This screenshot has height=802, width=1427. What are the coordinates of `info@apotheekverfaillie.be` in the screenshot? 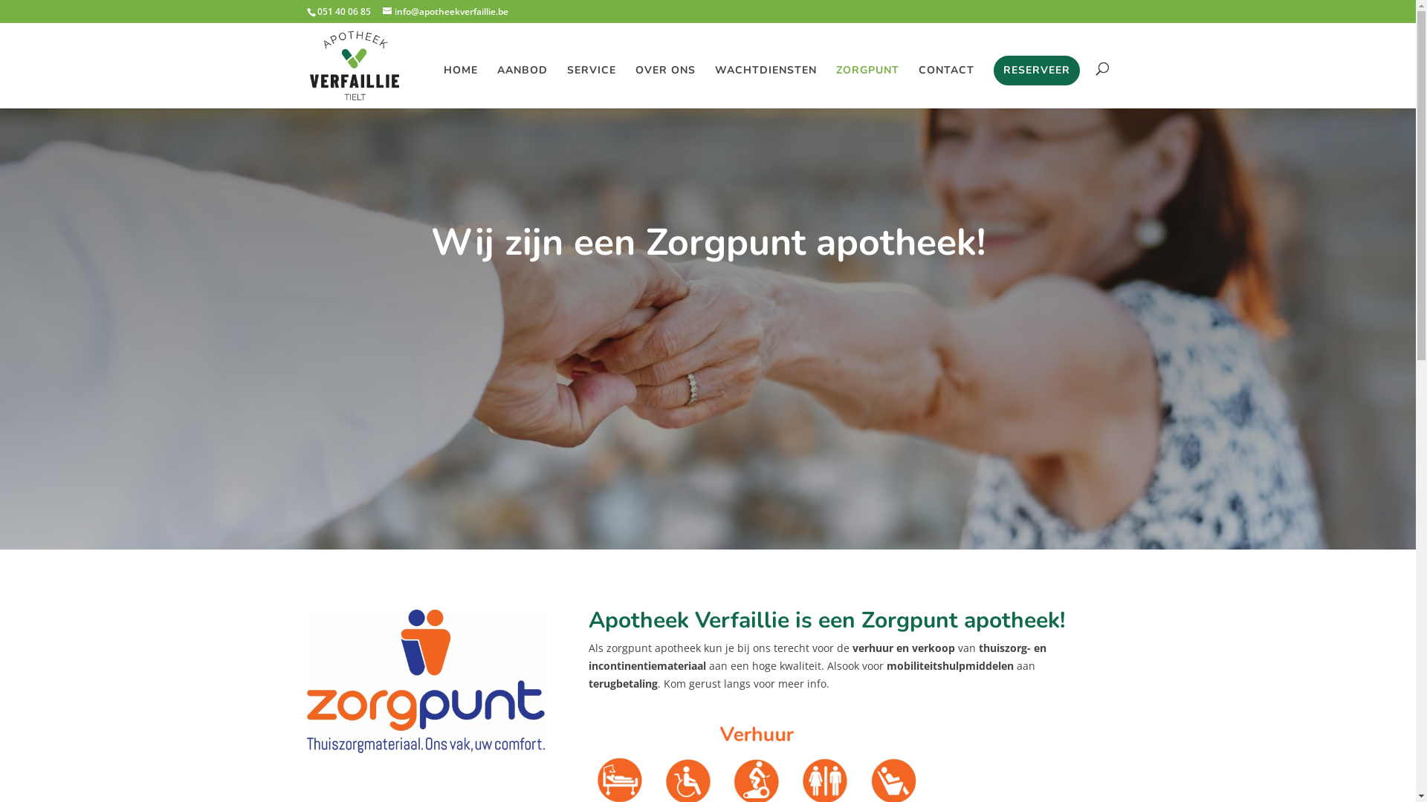 It's located at (444, 12).